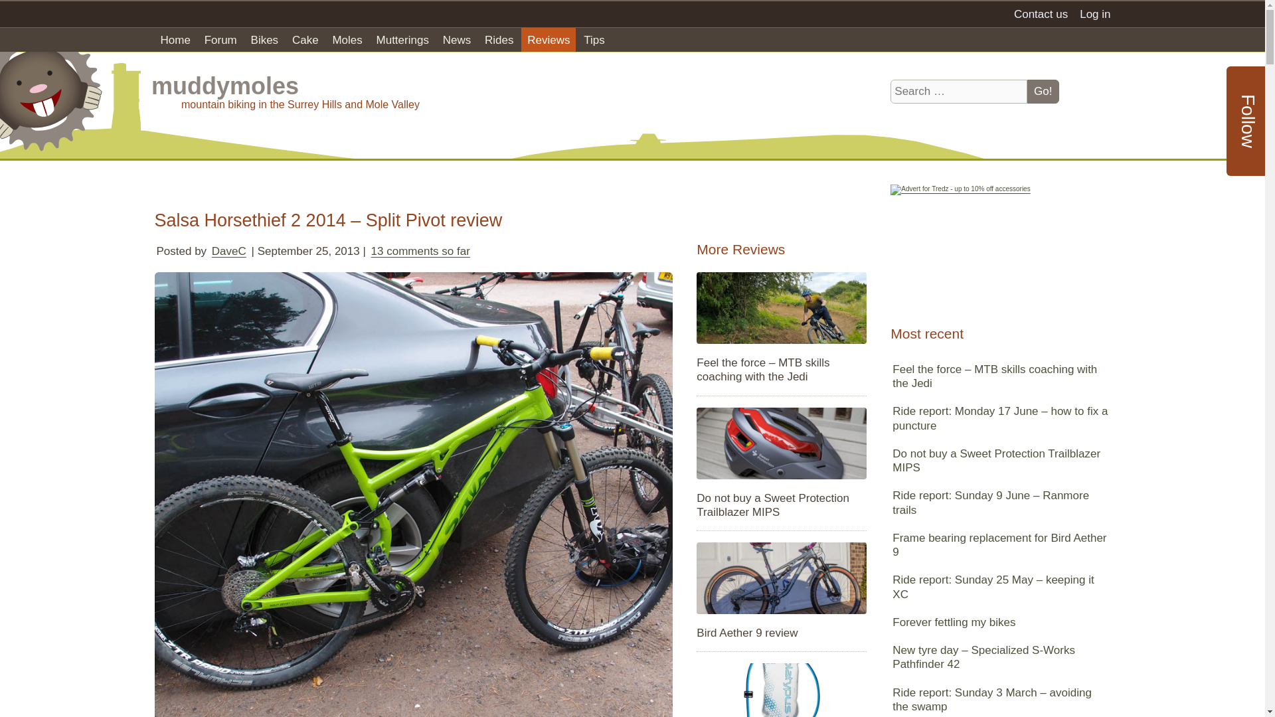 This screenshot has height=717, width=1275. What do you see at coordinates (264, 39) in the screenshot?
I see `Bikes` at bounding box center [264, 39].